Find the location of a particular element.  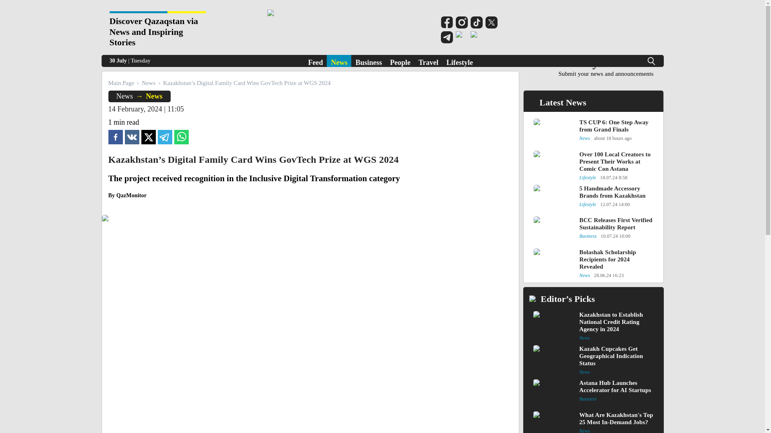

Lifestyle is located at coordinates (124, 96).